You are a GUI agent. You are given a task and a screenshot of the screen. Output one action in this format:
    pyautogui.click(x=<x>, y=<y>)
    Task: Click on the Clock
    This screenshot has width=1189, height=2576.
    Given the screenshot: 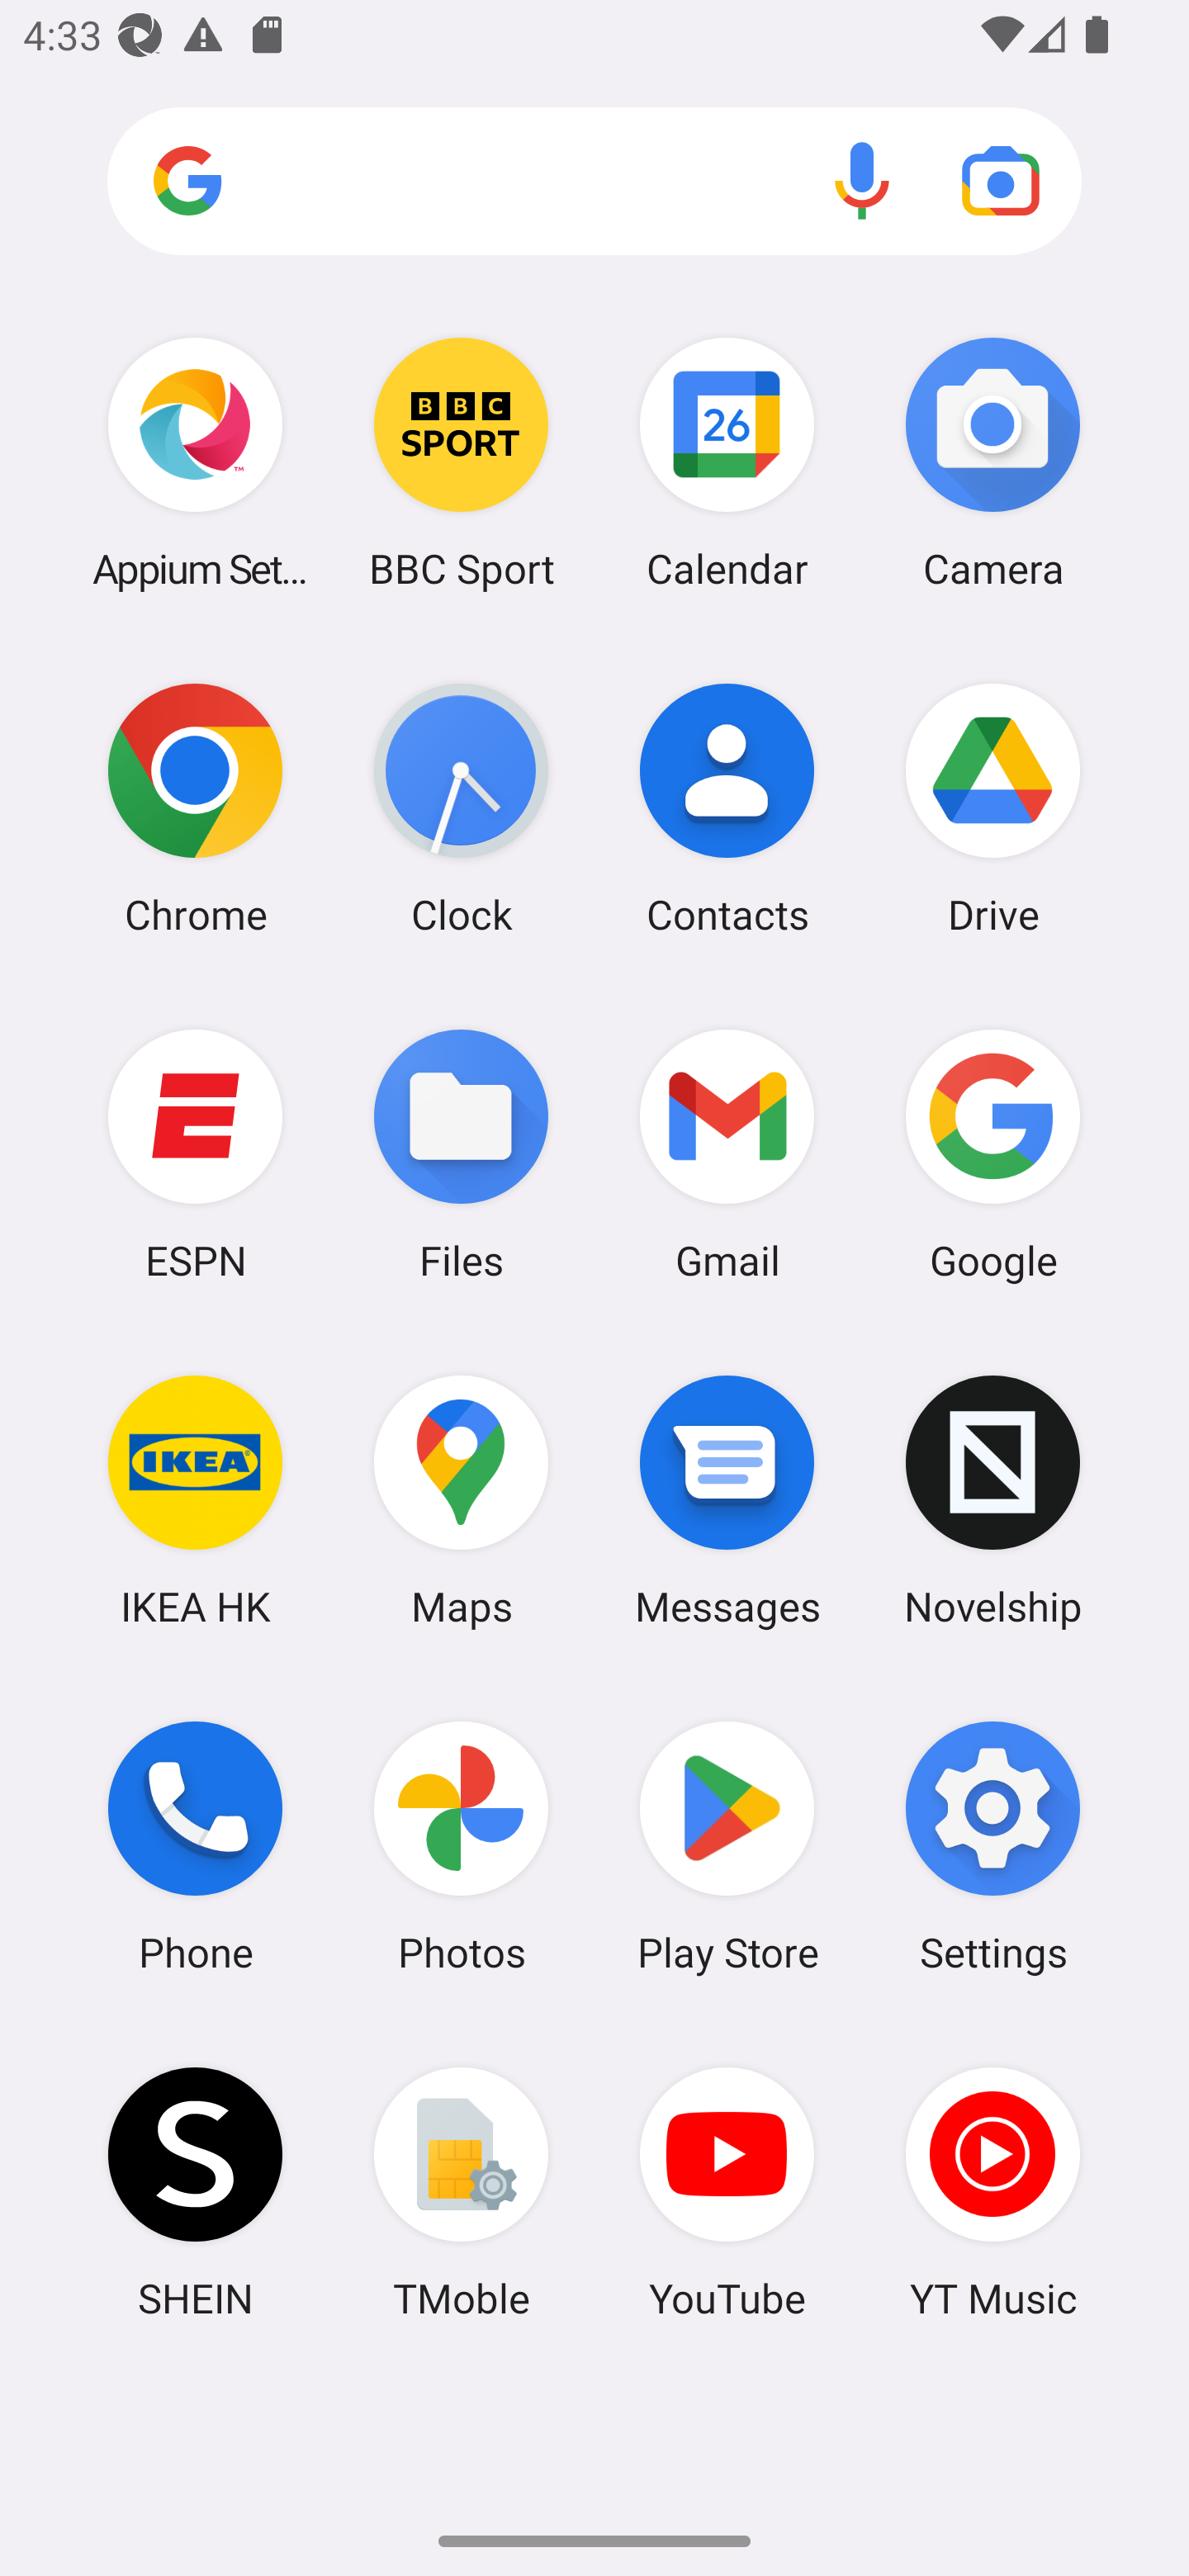 What is the action you would take?
    pyautogui.click(x=461, y=808)
    